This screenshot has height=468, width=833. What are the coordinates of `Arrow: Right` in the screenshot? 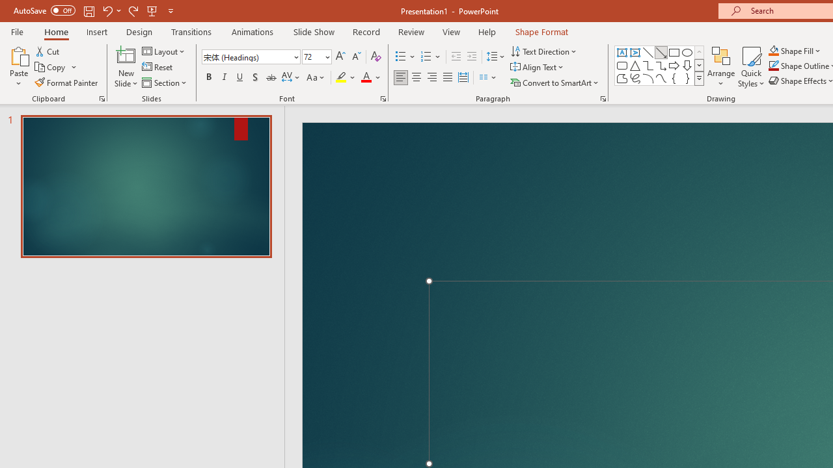 It's located at (674, 65).